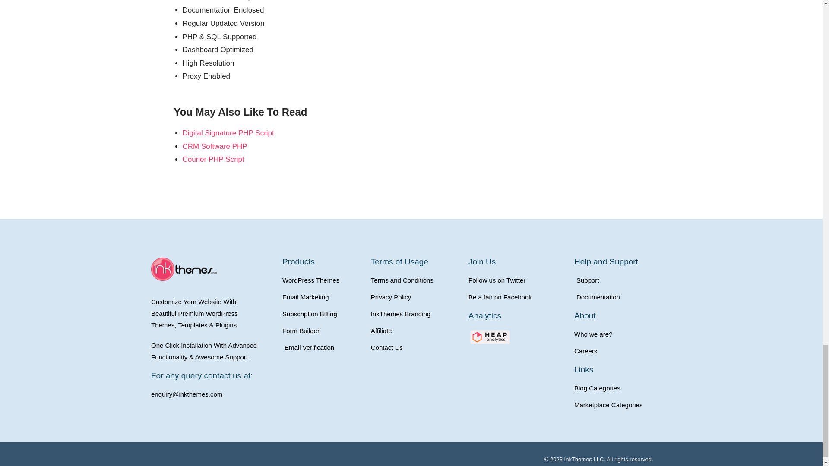  I want to click on Email Verification, so click(322, 347).